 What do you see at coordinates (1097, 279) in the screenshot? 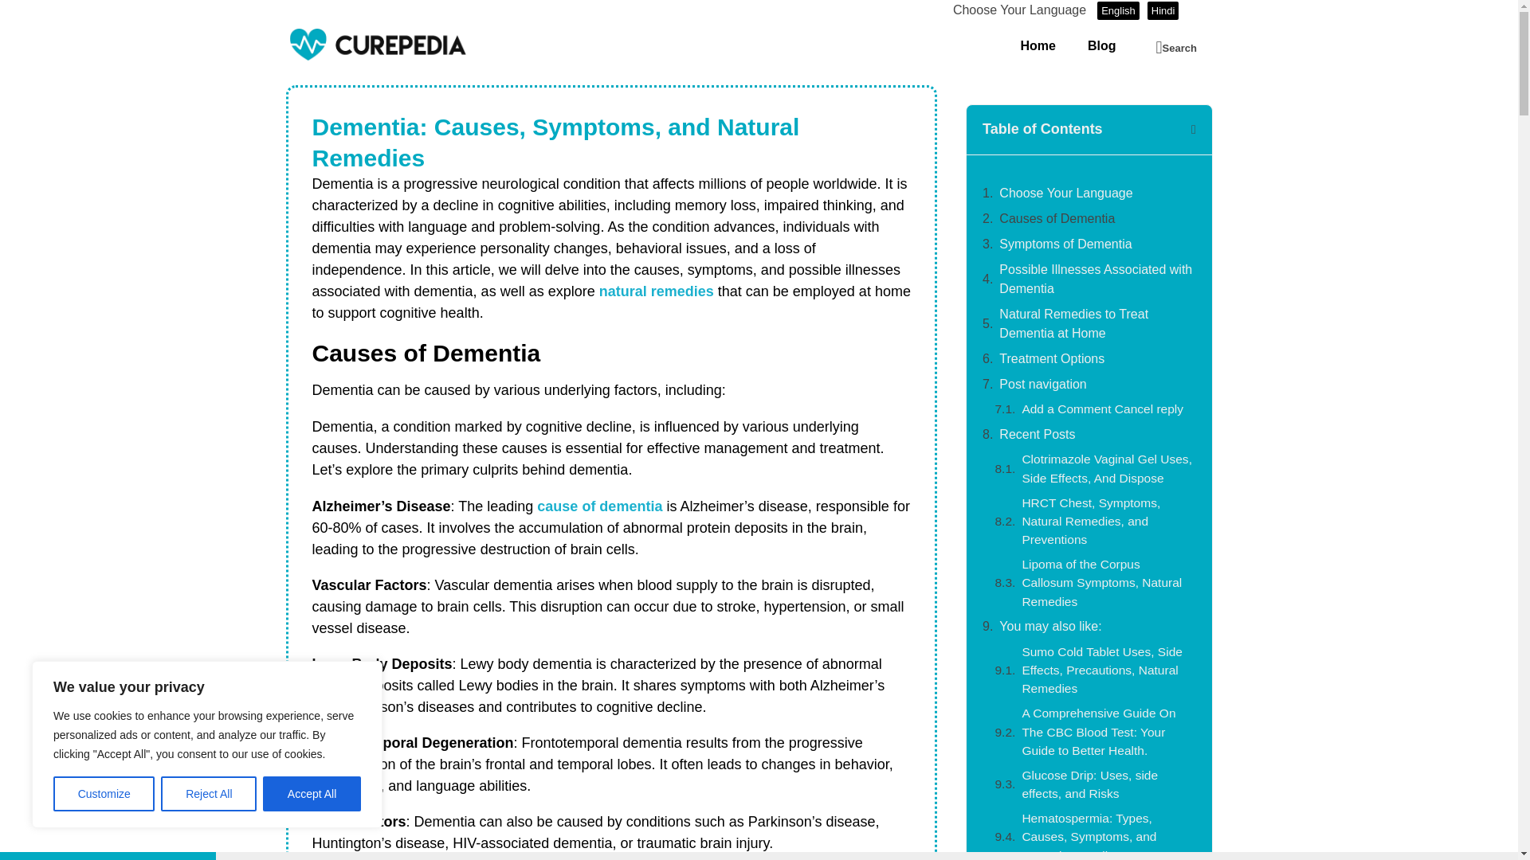
I see `Possible Illnesses Associated with Dementia ` at bounding box center [1097, 279].